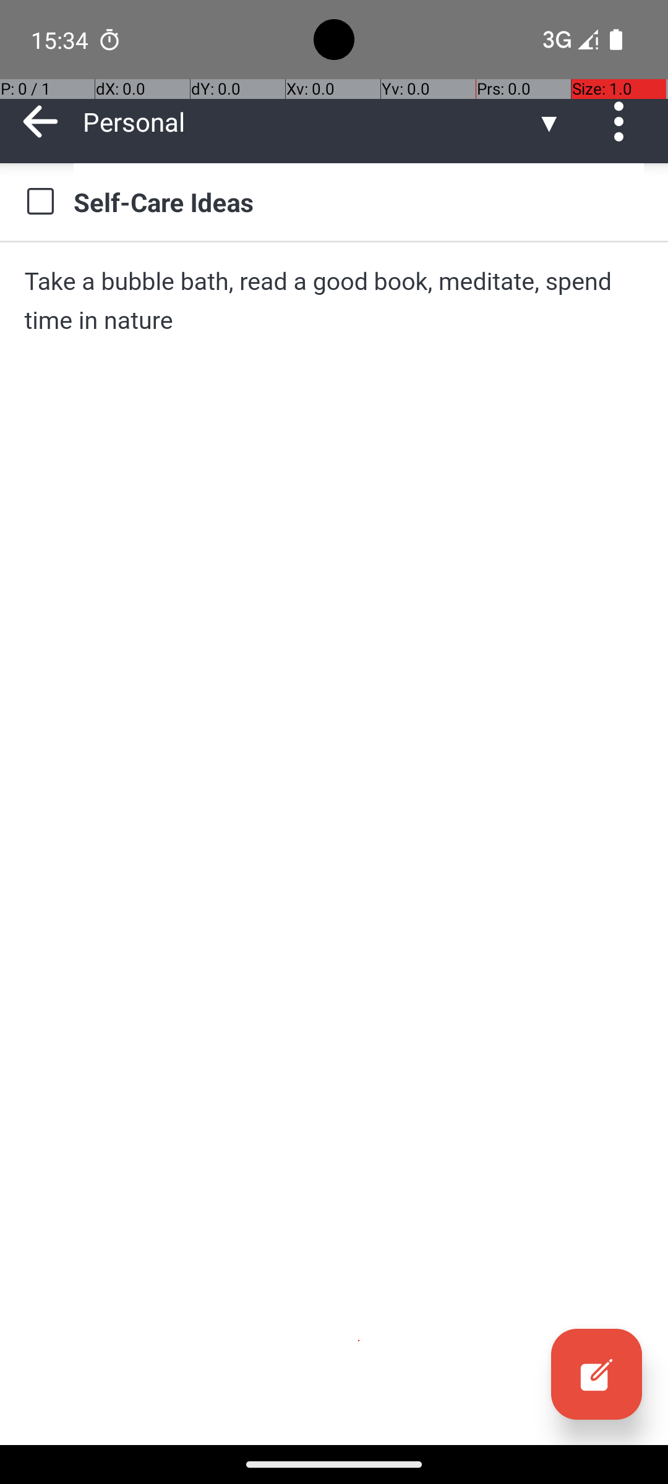  Describe the element at coordinates (359, 202) in the screenshot. I see `Self-Care Ideas` at that location.